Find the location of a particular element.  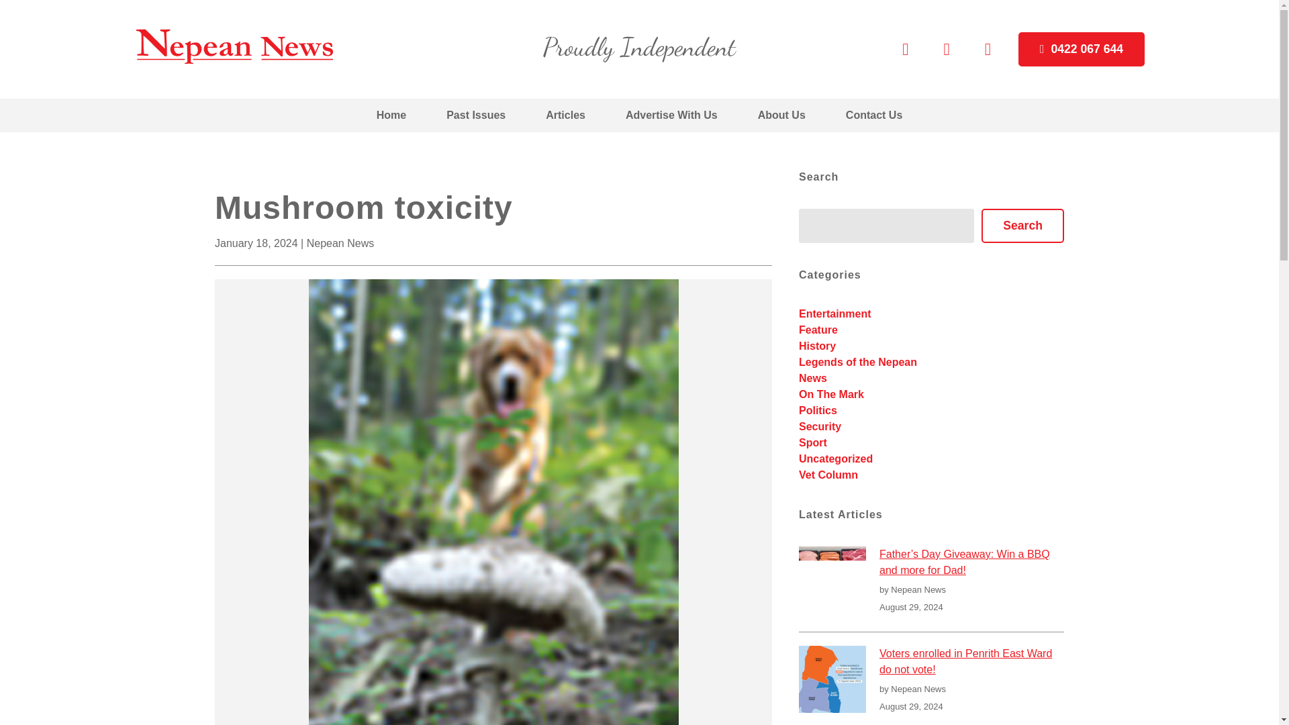

News is located at coordinates (813, 379).